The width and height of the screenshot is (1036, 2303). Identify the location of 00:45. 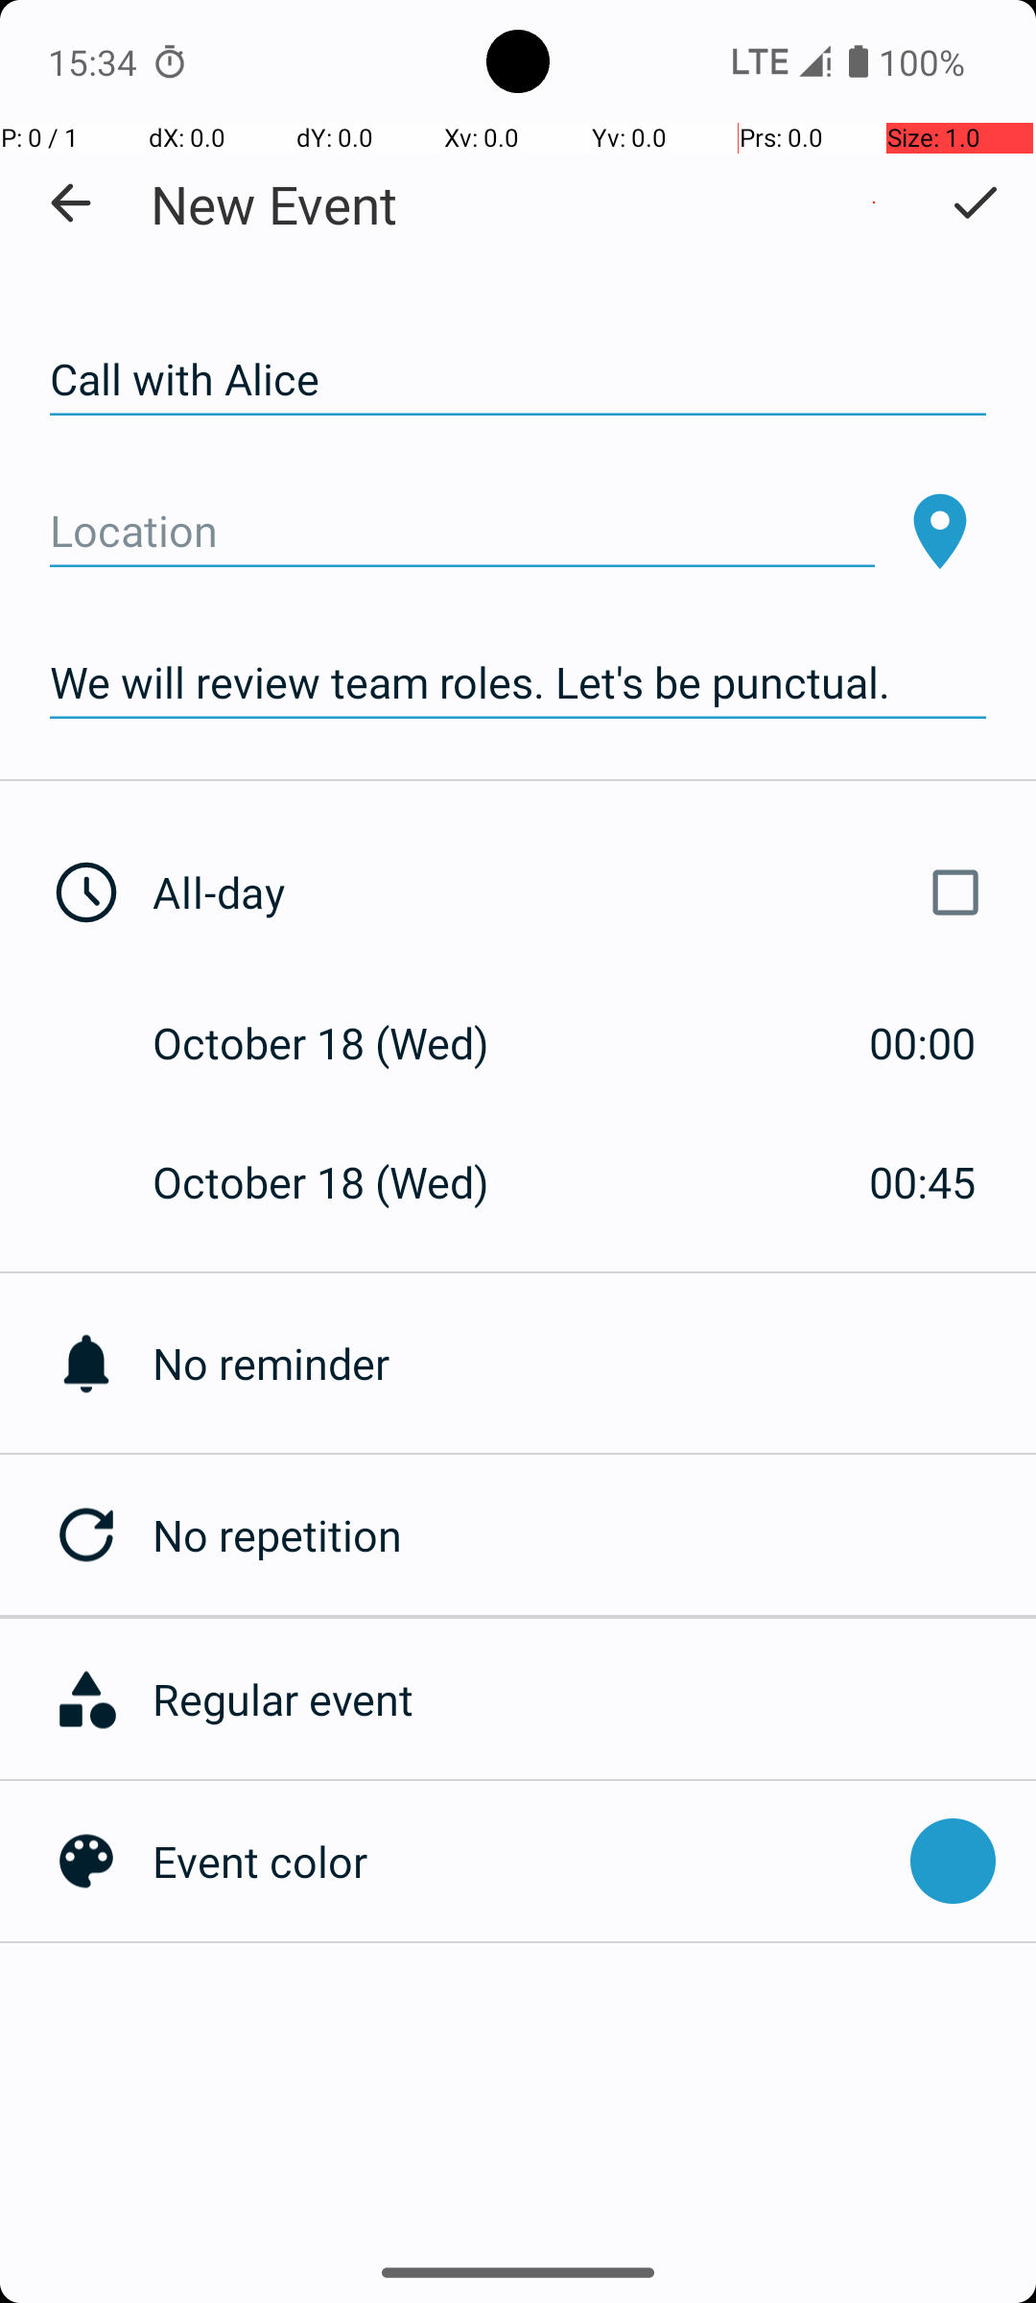
(923, 1182).